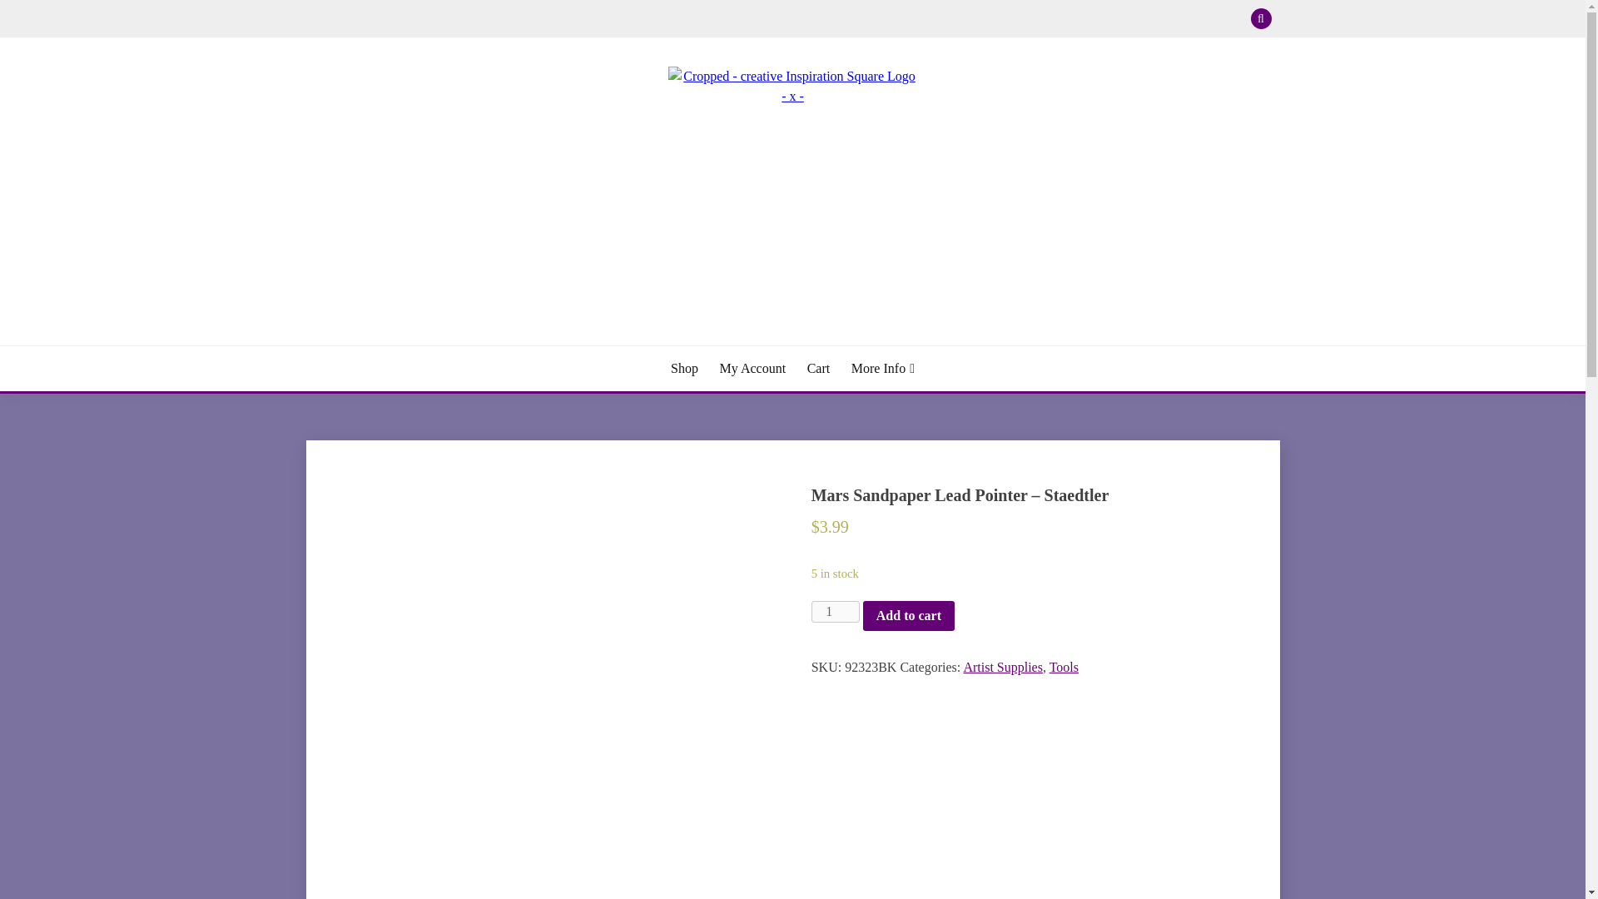 The width and height of the screenshot is (1598, 899). What do you see at coordinates (1064, 667) in the screenshot?
I see `Tools` at bounding box center [1064, 667].